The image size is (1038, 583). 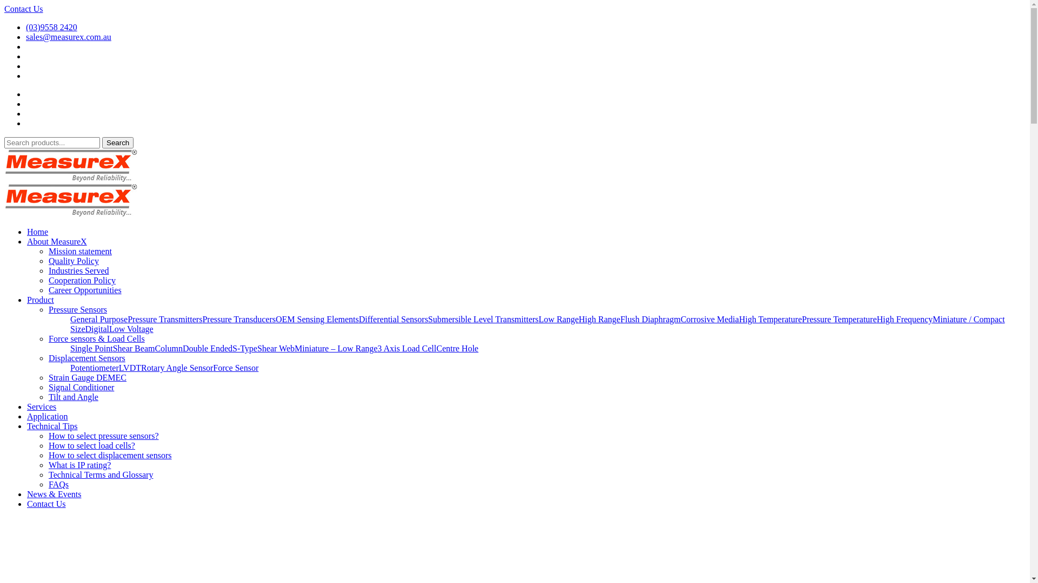 I want to click on (03)9558 2420, so click(x=52, y=27).